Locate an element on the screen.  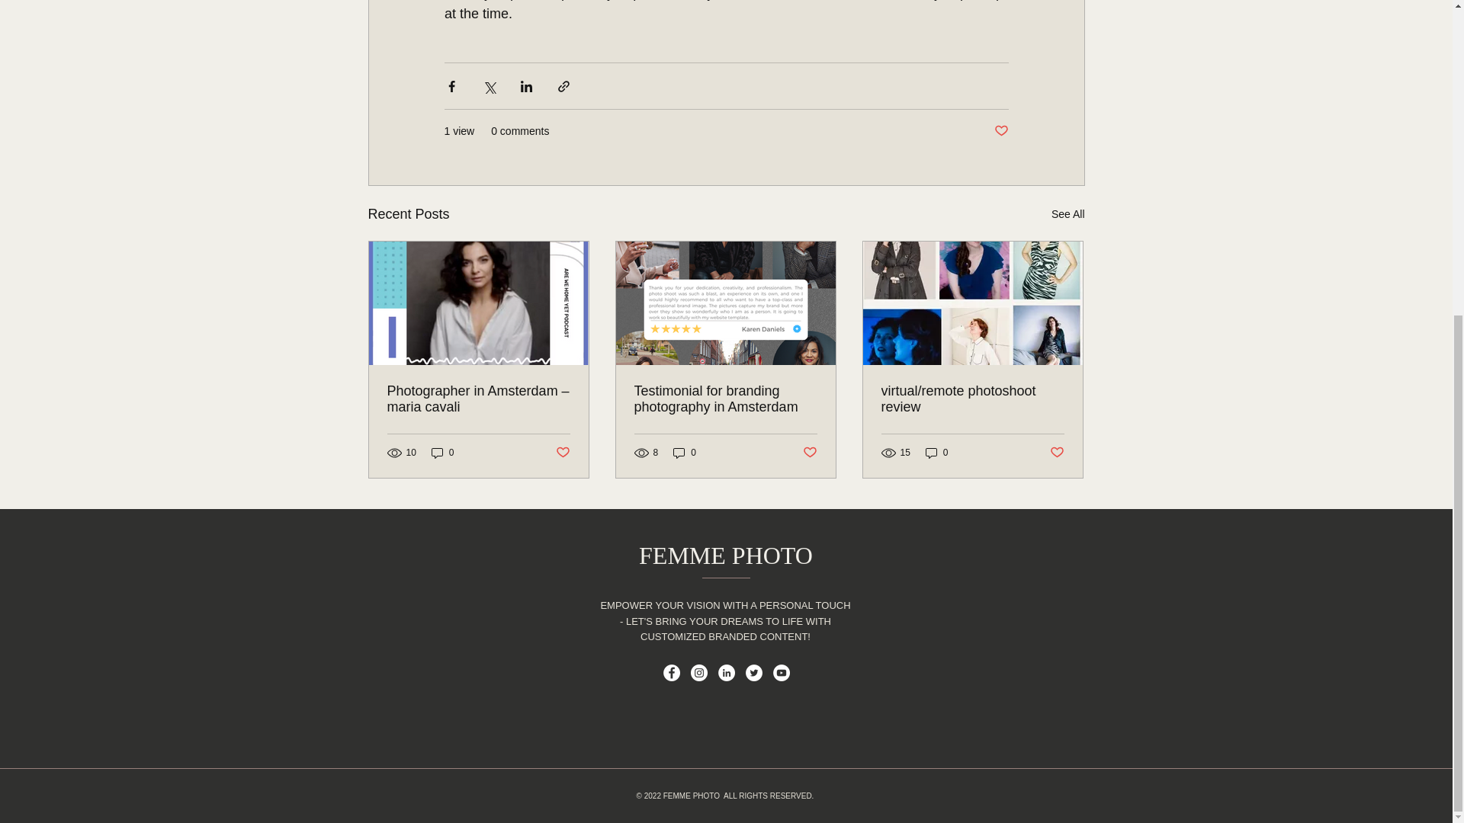
See All is located at coordinates (1067, 213).